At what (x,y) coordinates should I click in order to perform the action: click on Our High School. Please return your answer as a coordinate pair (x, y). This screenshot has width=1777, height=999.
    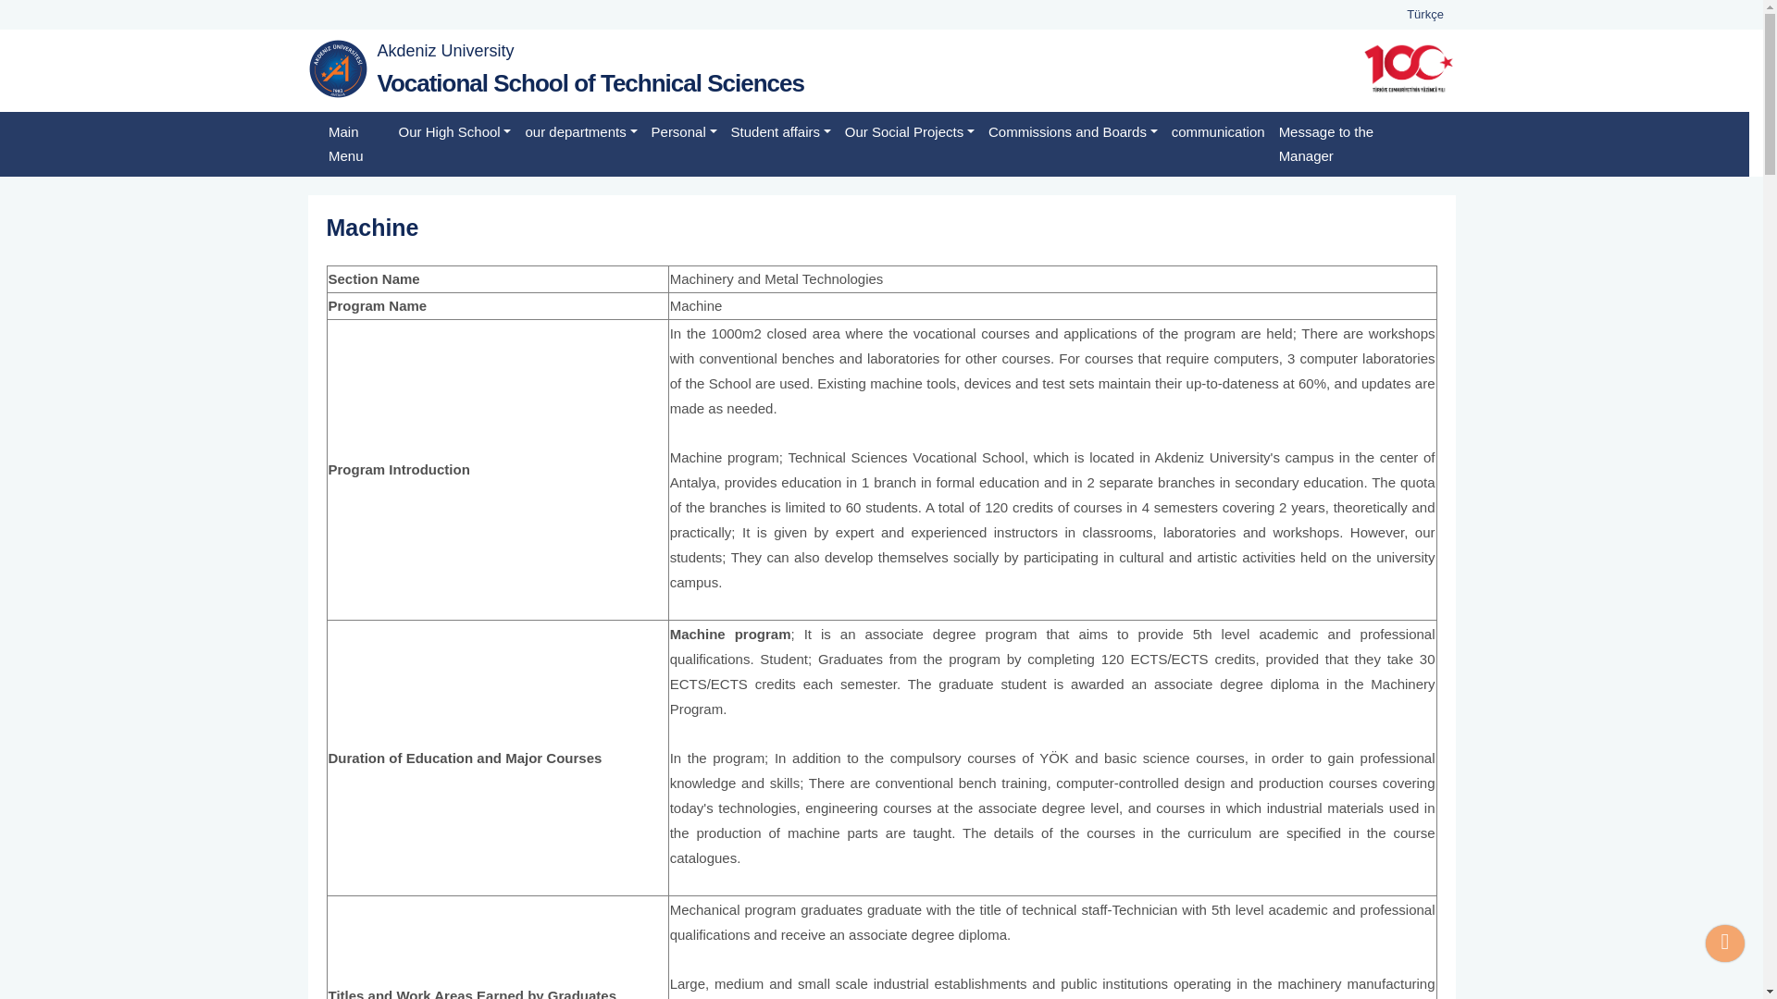
    Looking at the image, I should click on (454, 131).